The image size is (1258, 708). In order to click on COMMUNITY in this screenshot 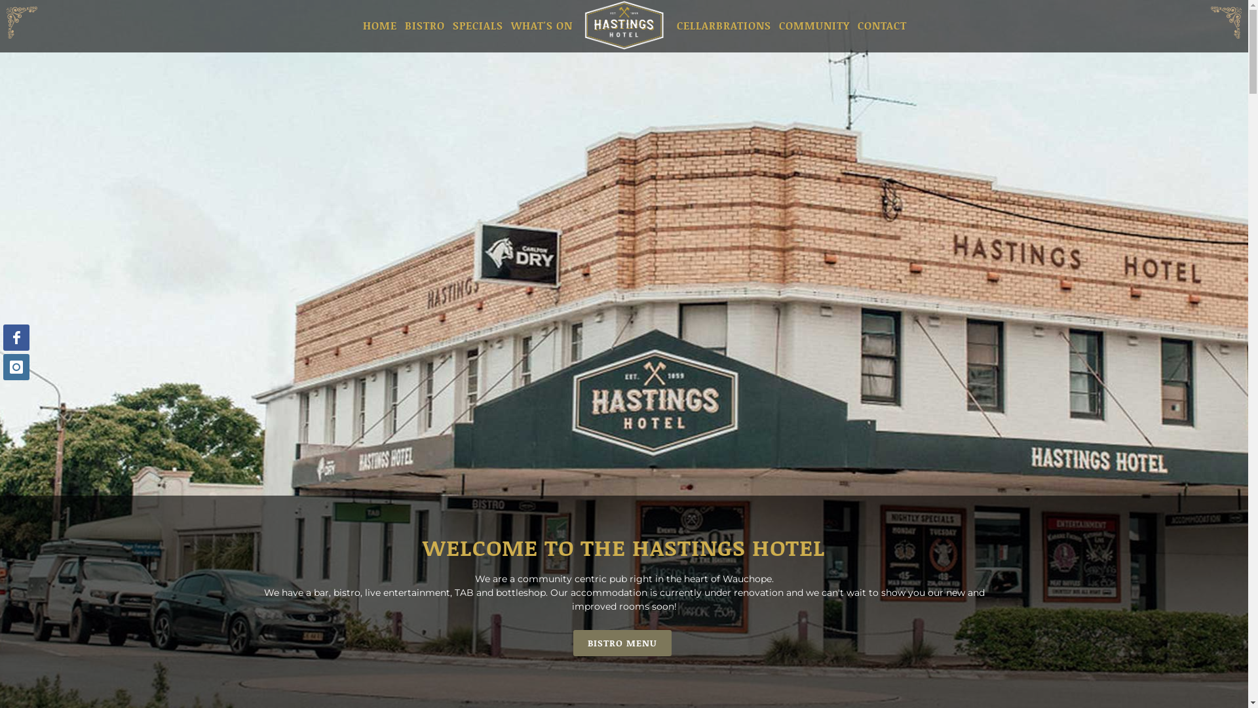, I will do `click(814, 26)`.